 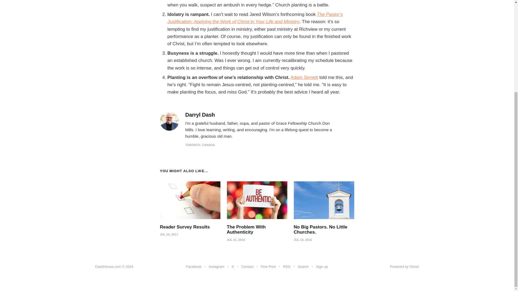 What do you see at coordinates (246, 230) in the screenshot?
I see `The Problem With Authenticity` at bounding box center [246, 230].